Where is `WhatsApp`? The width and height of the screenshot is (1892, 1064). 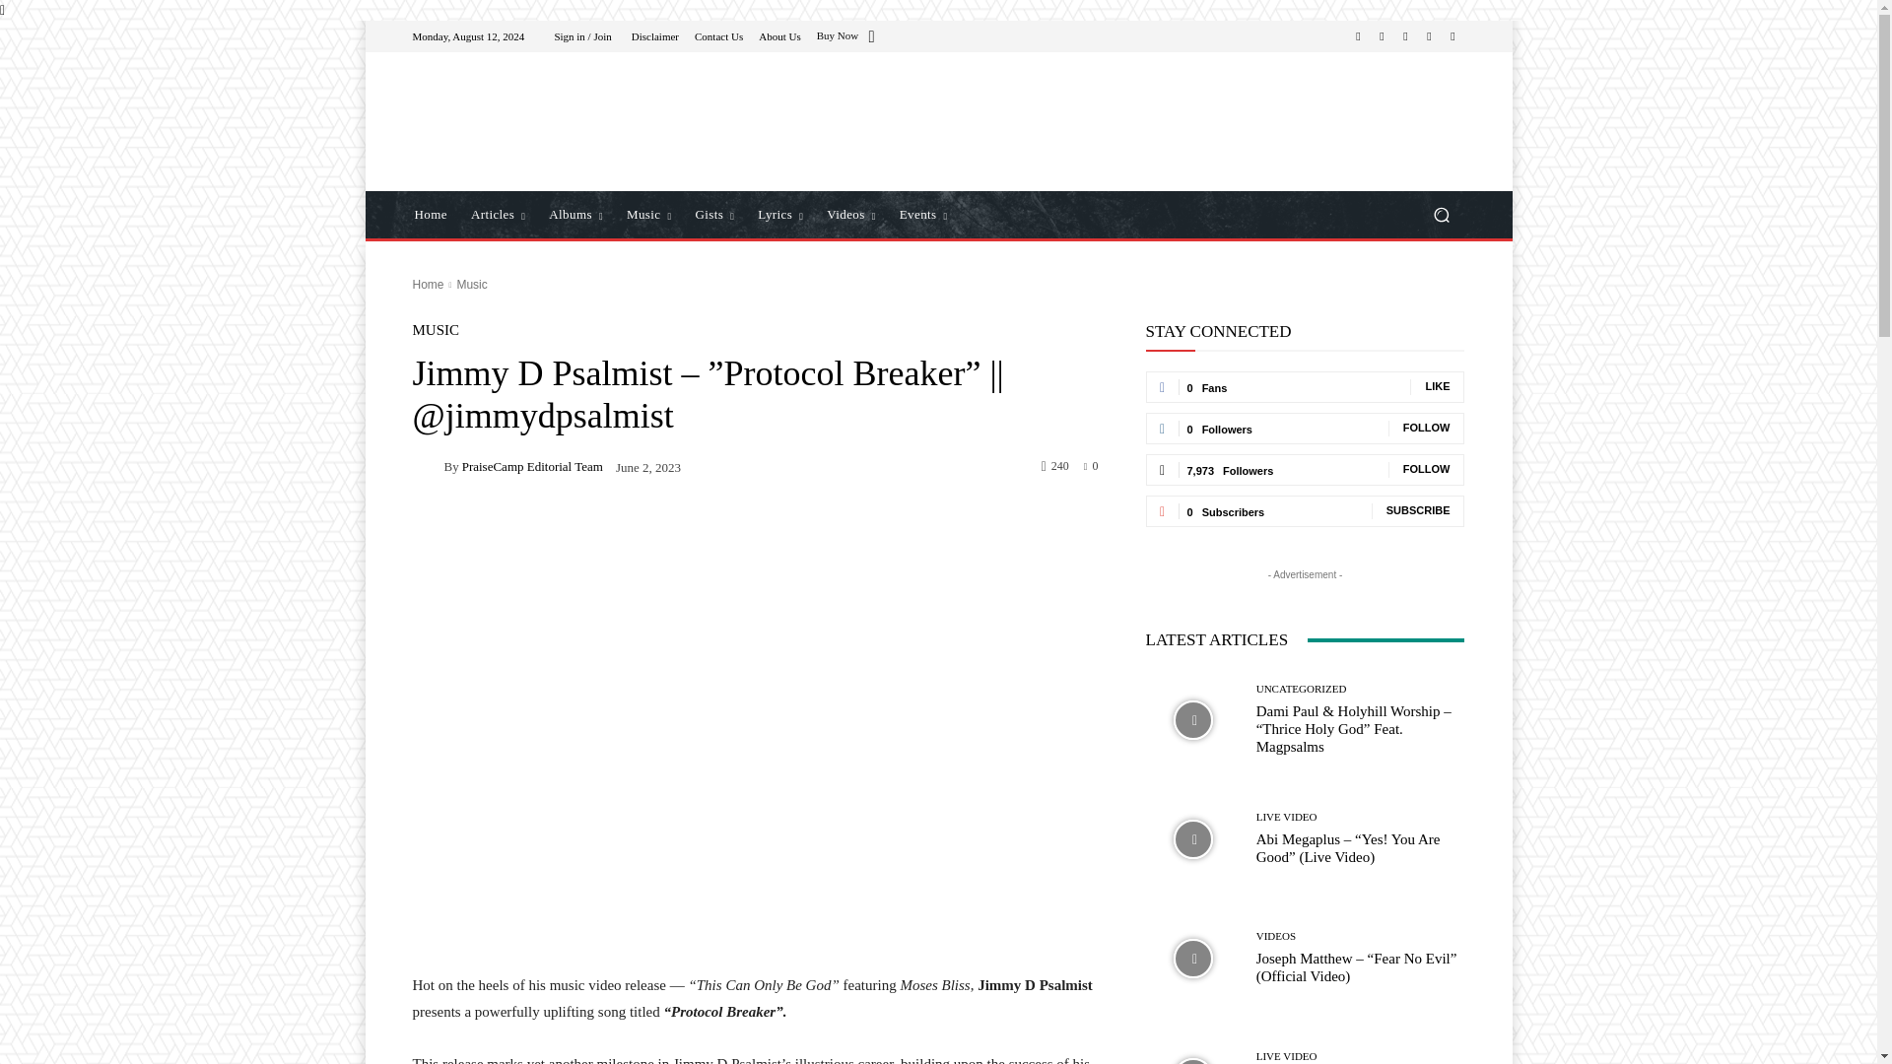 WhatsApp is located at coordinates (1429, 35).